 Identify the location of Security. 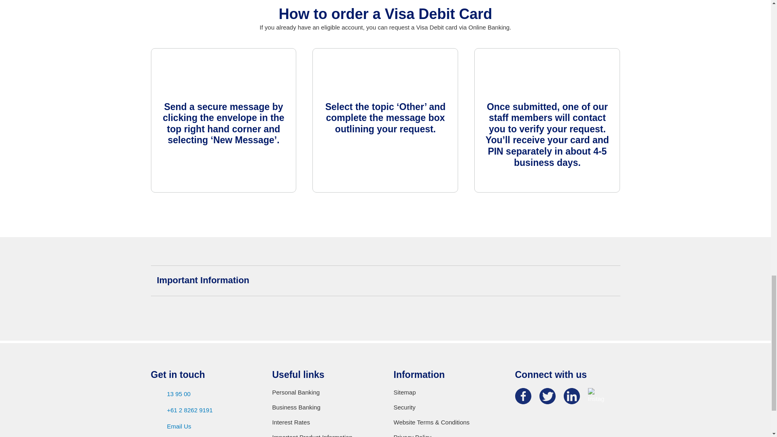
(446, 407).